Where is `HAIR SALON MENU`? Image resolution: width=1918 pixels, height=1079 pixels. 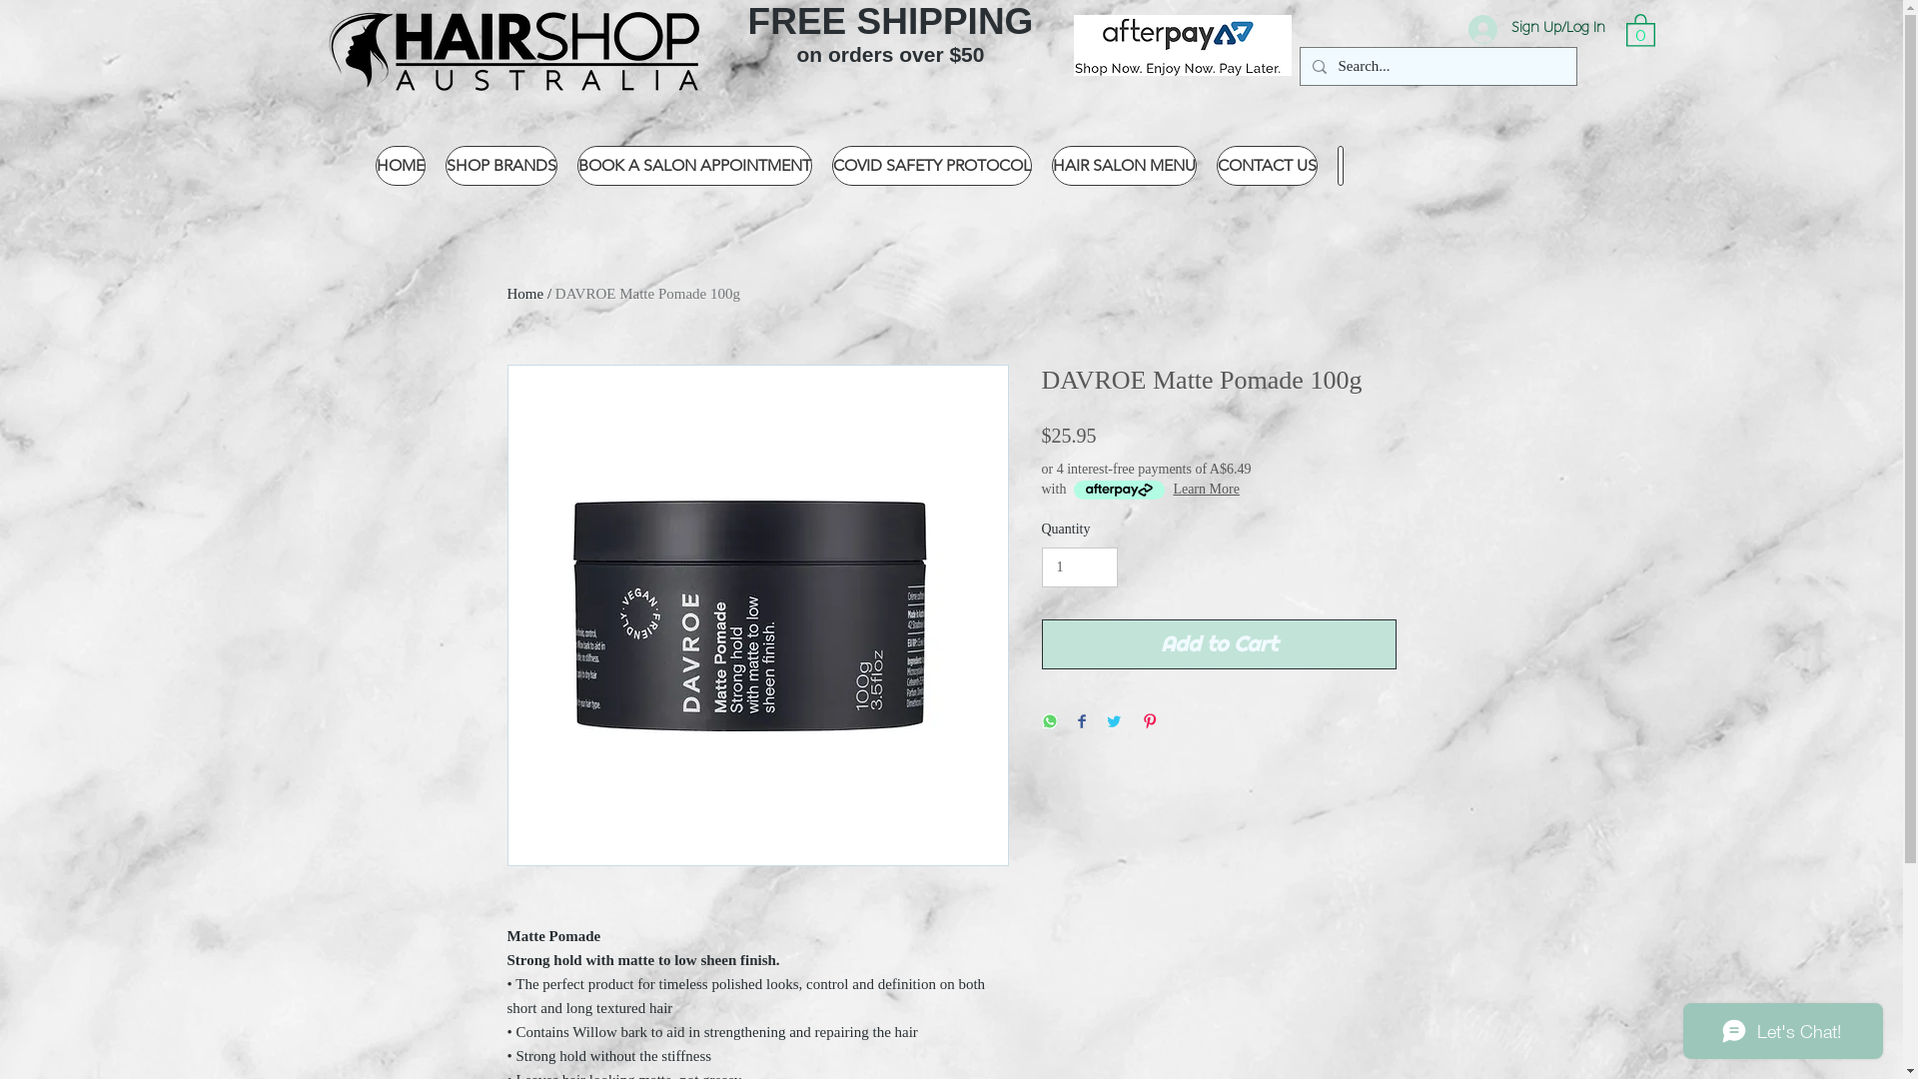
HAIR SALON MENU is located at coordinates (1123, 166).